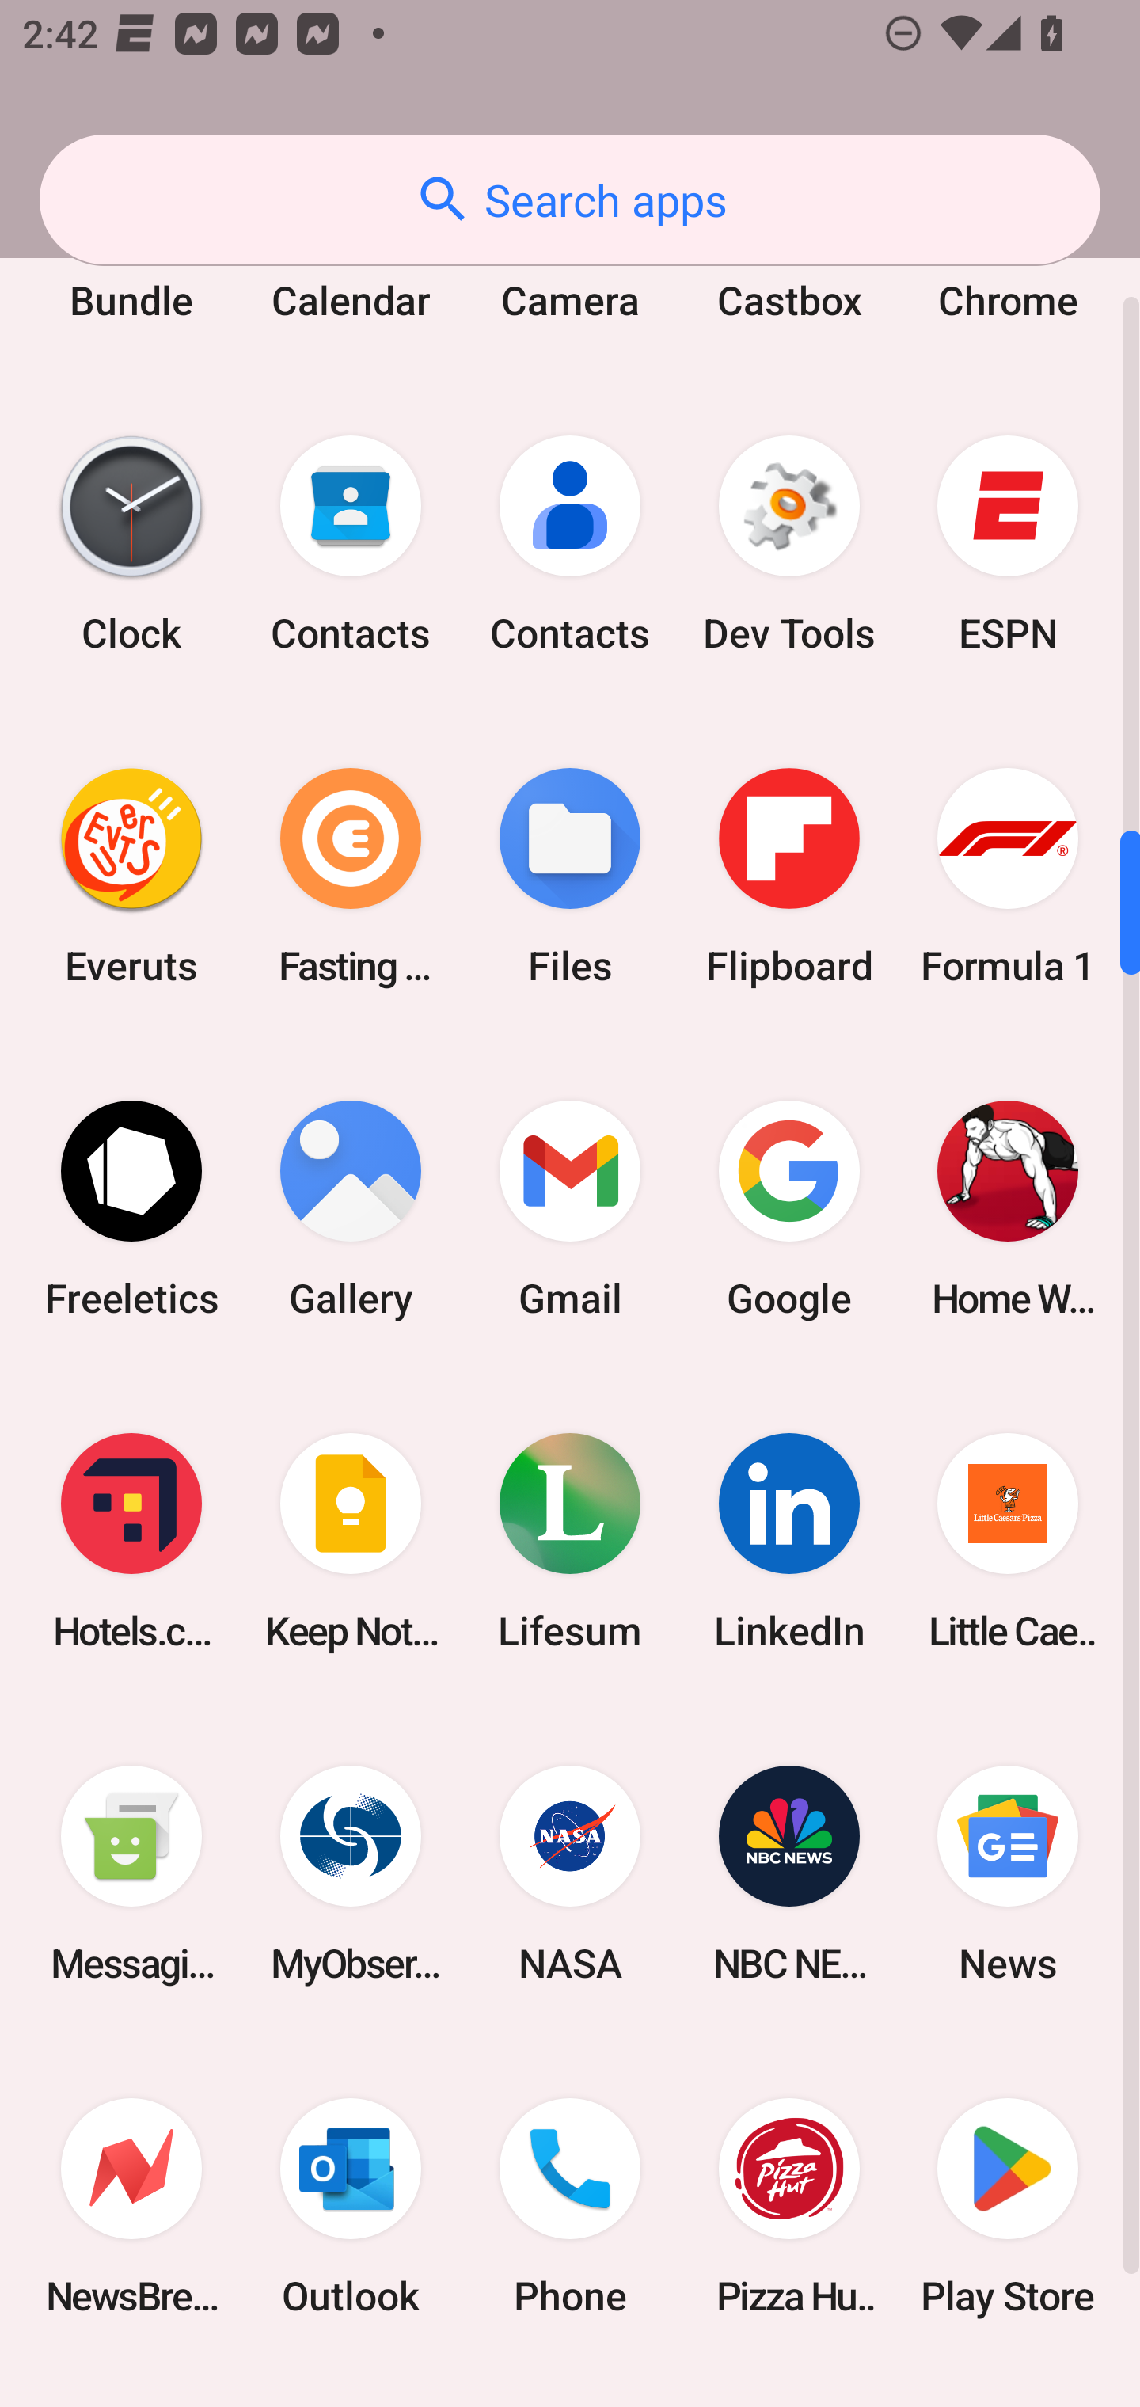 This screenshot has width=1140, height=2407. Describe the element at coordinates (788, 543) in the screenshot. I see `Dev Tools` at that location.